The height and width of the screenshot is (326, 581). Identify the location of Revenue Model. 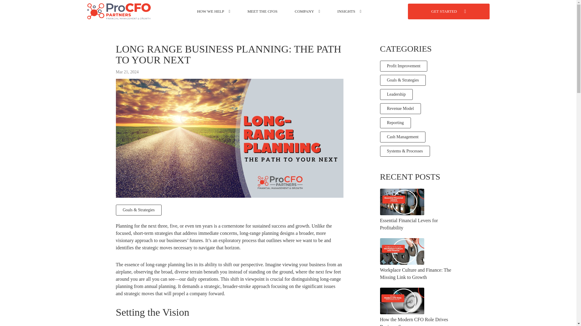
(400, 109).